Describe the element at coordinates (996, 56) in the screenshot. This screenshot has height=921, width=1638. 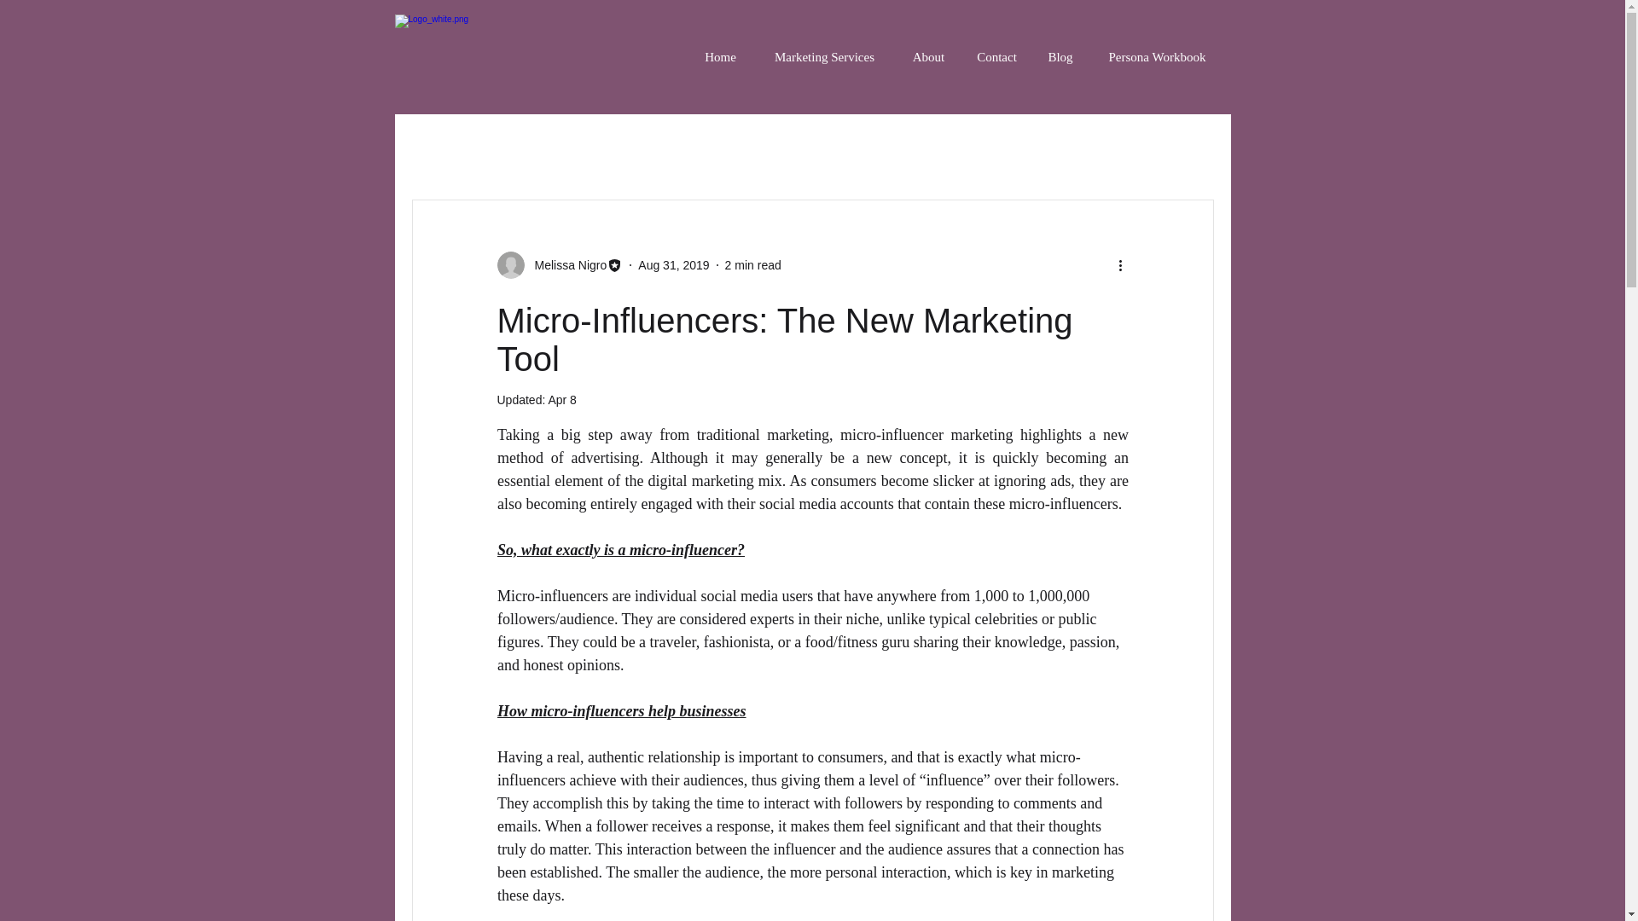
I see `Contact` at that location.